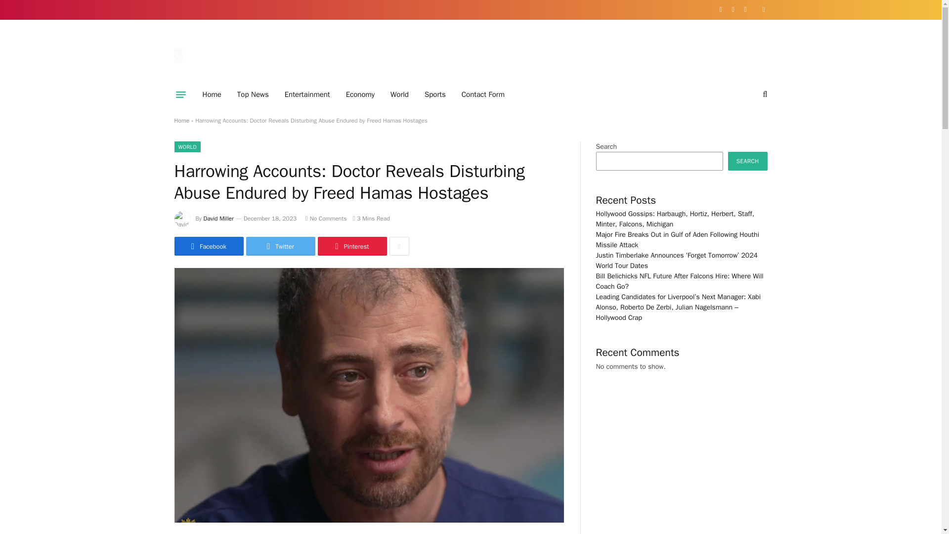  I want to click on Home, so click(212, 94).